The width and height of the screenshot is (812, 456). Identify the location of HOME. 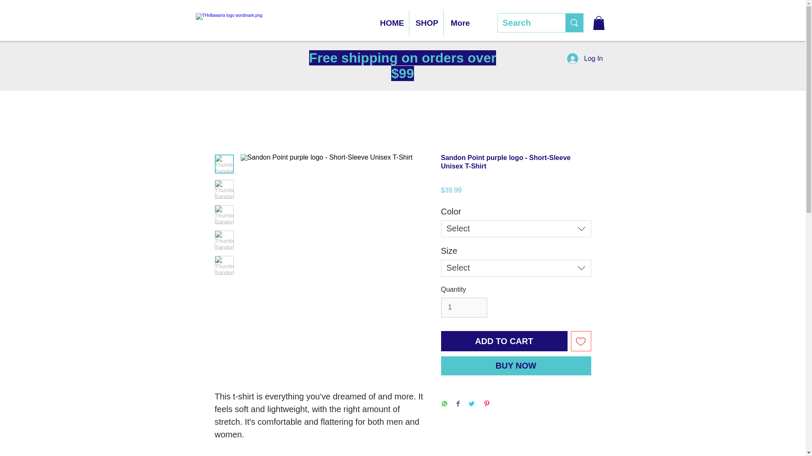
(391, 23).